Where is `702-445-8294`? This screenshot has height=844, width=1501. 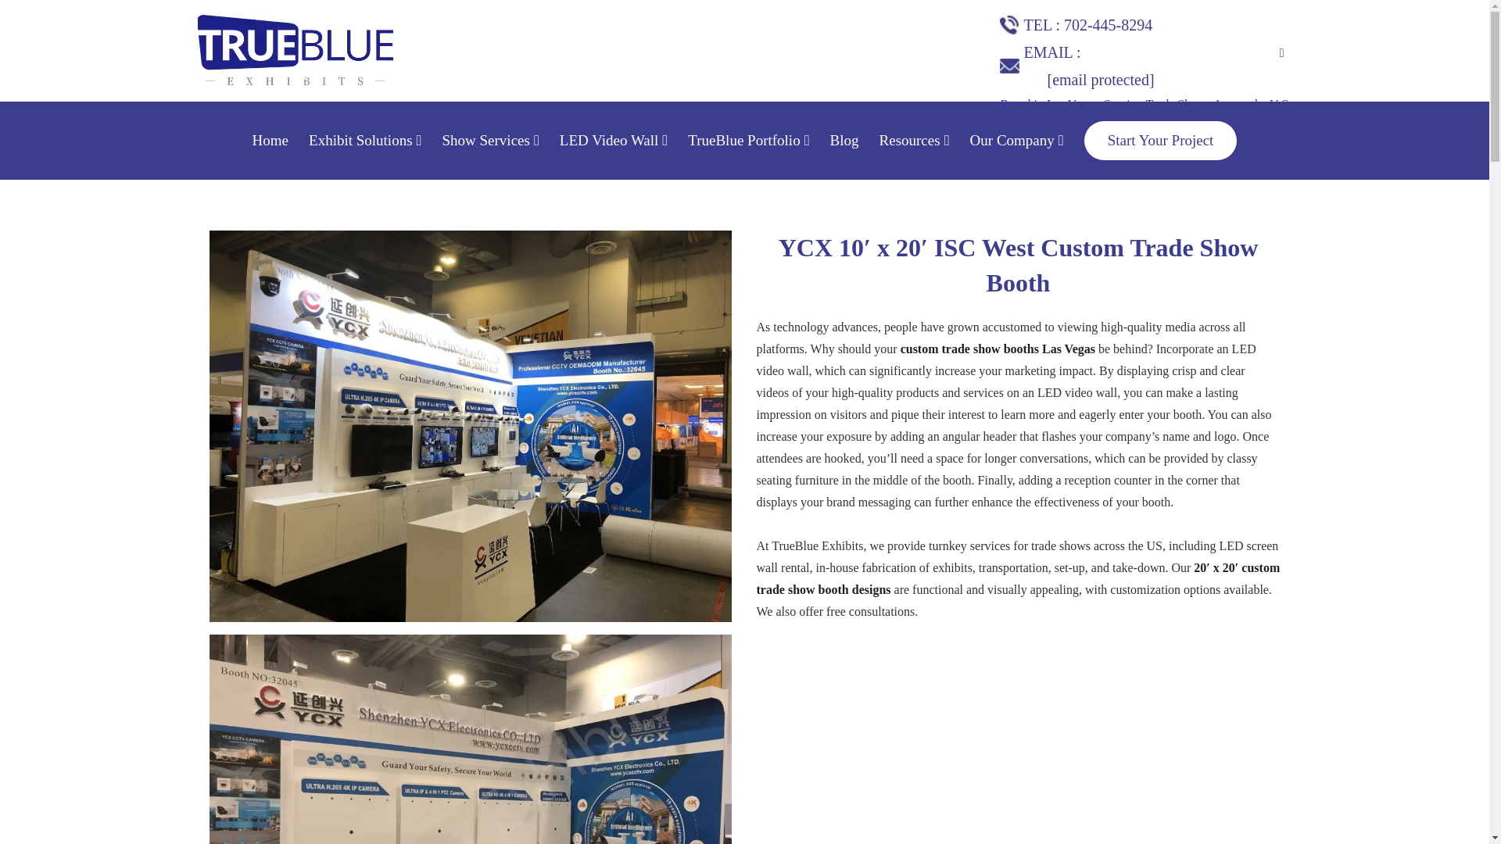 702-445-8294 is located at coordinates (1109, 25).